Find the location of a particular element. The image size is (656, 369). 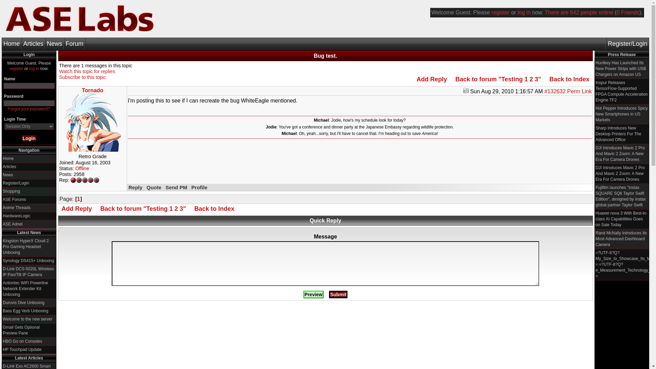

Back to forum "Testing 1 2 3" is located at coordinates (498, 79).